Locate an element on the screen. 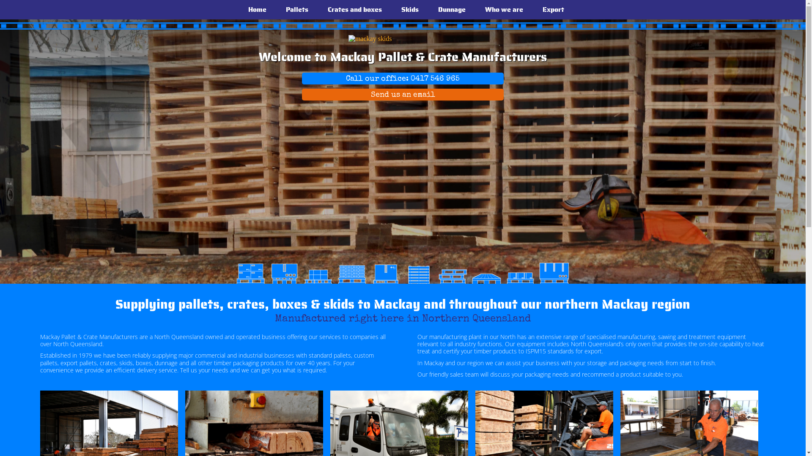 Image resolution: width=812 pixels, height=456 pixels. Who we are is located at coordinates (501, 10).